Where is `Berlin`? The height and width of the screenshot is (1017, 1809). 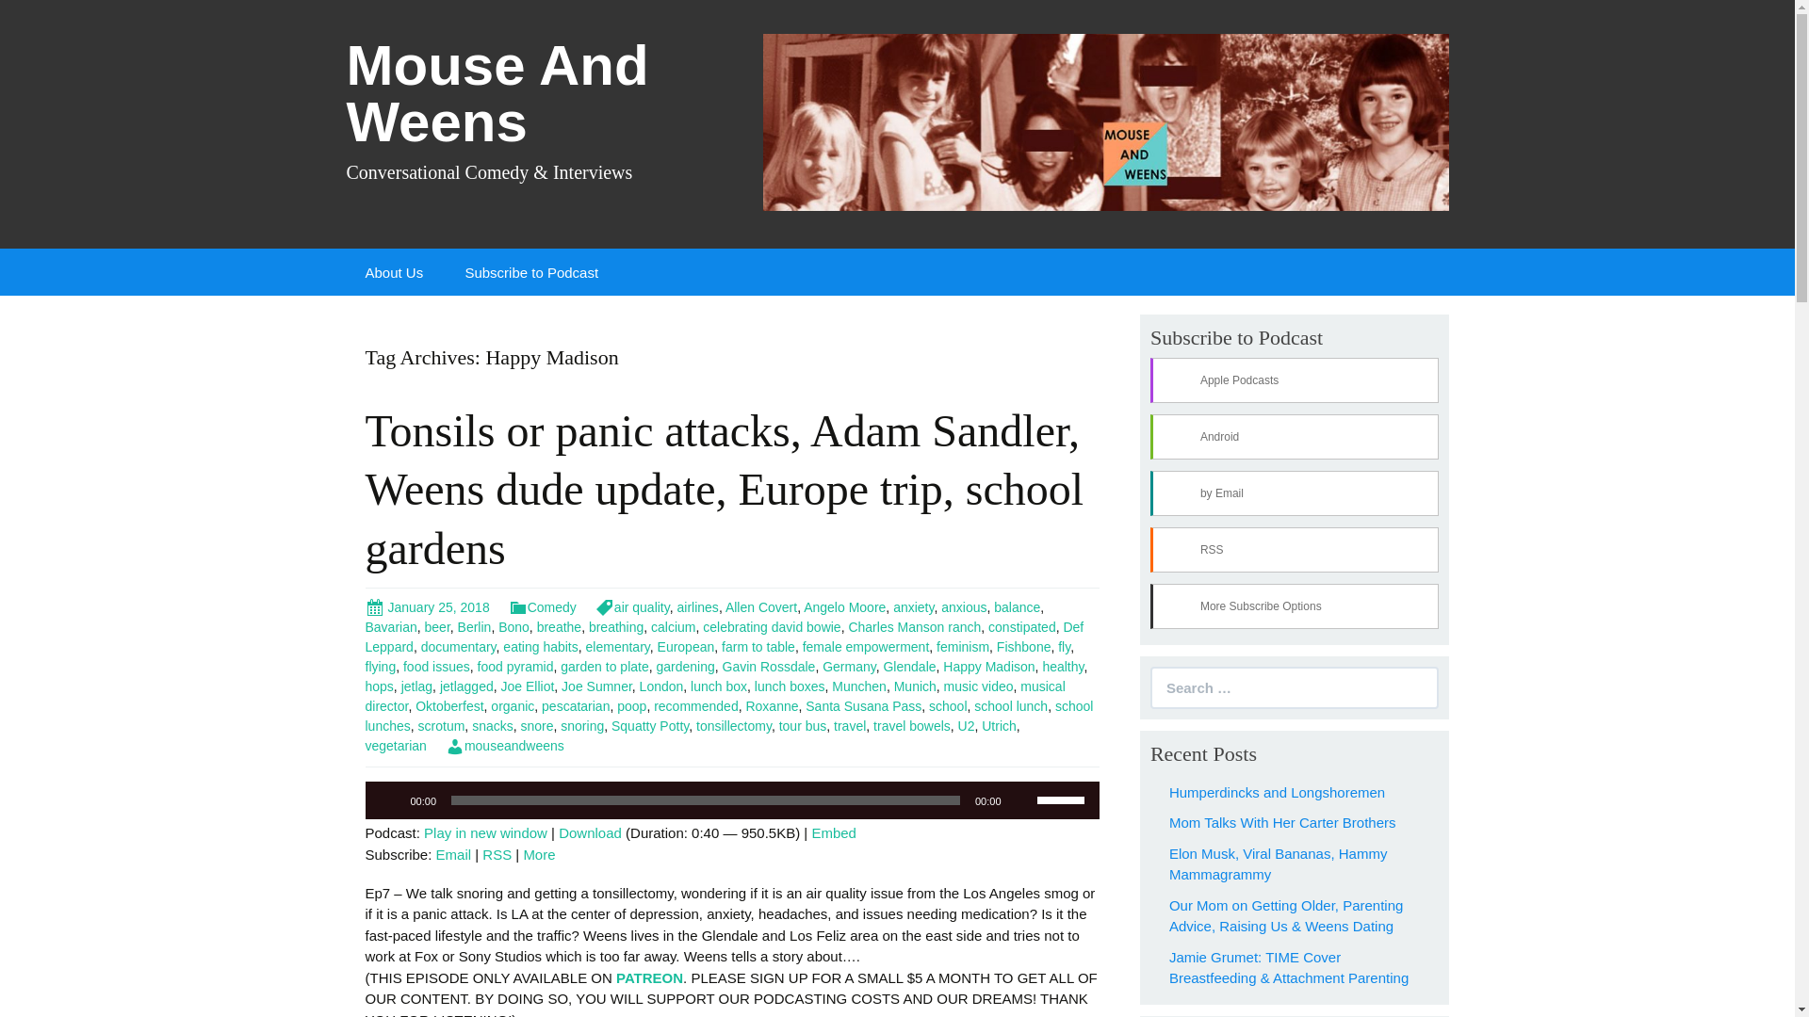 Berlin is located at coordinates (475, 626).